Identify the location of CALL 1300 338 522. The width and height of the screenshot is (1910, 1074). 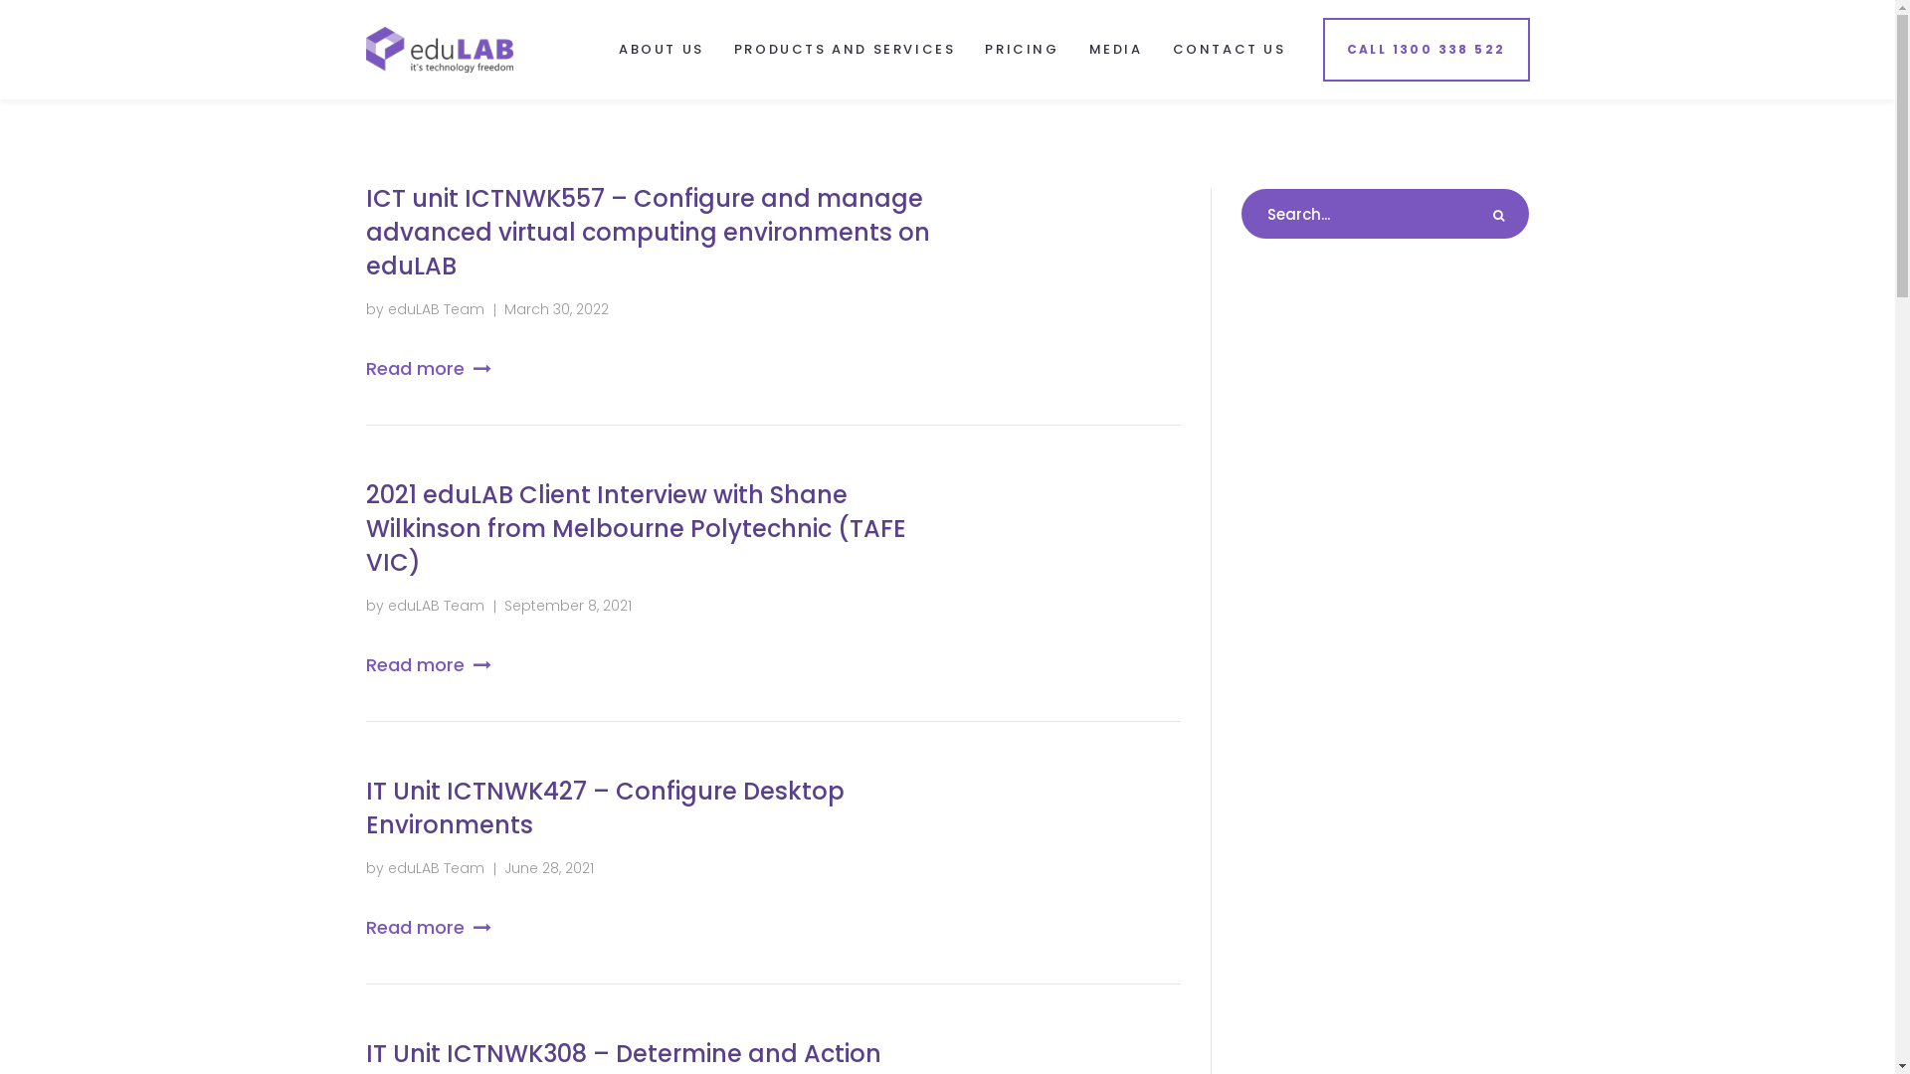
(1427, 50).